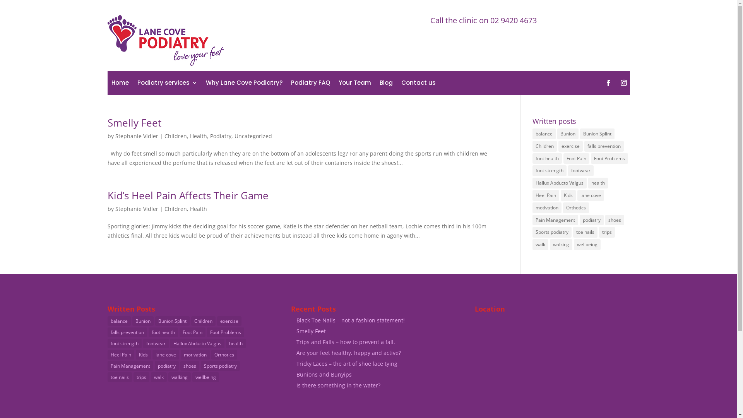  Describe the element at coordinates (141, 377) in the screenshot. I see `trips` at that location.